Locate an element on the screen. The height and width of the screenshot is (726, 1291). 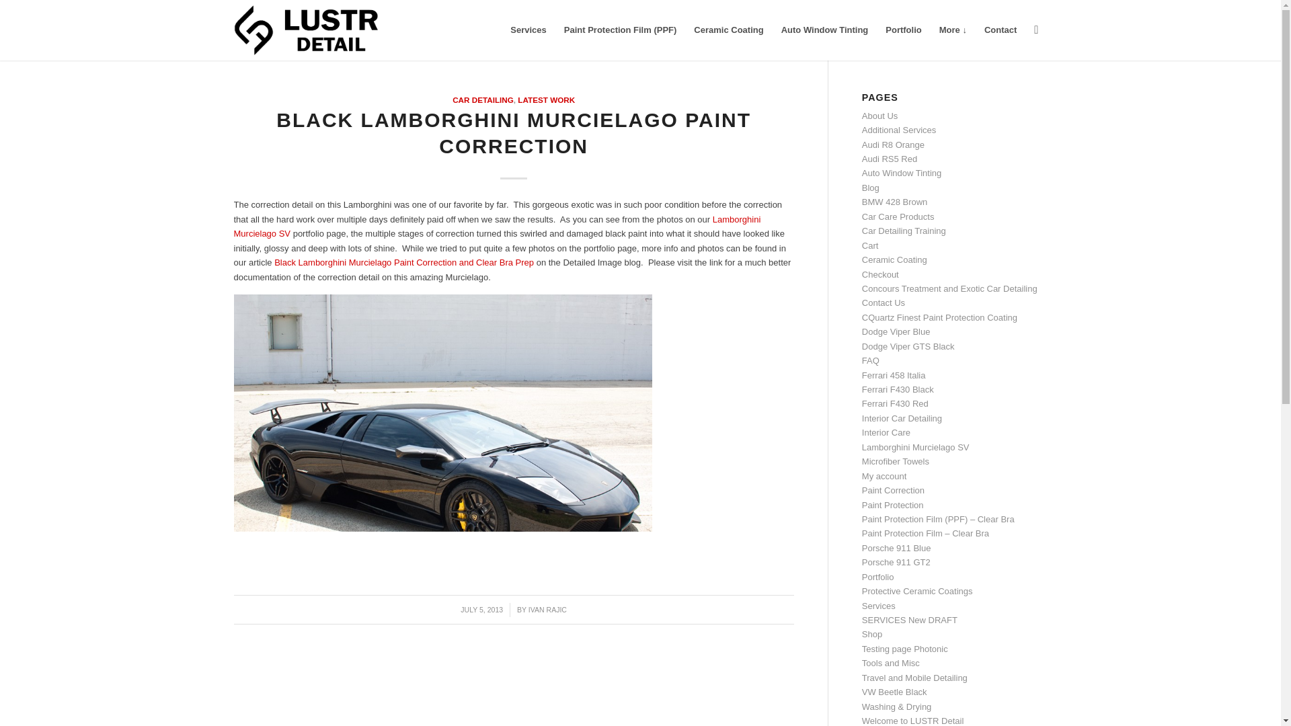
Services is located at coordinates (529, 30).